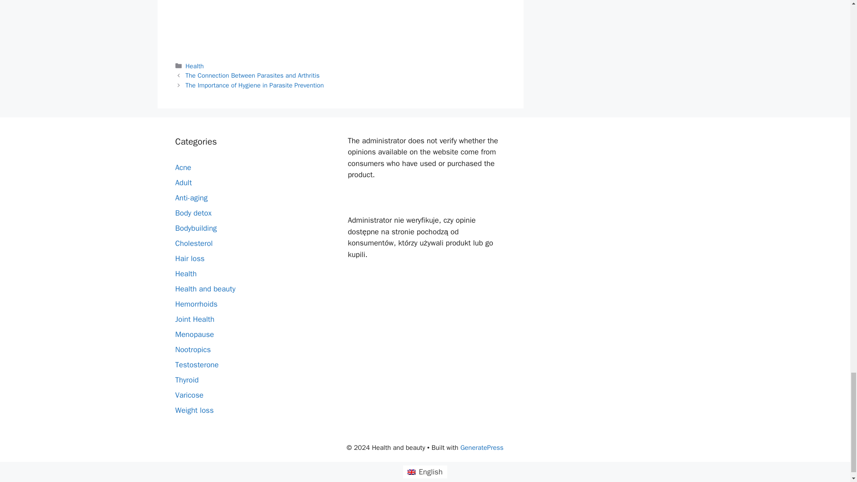  I want to click on Adult, so click(183, 183).